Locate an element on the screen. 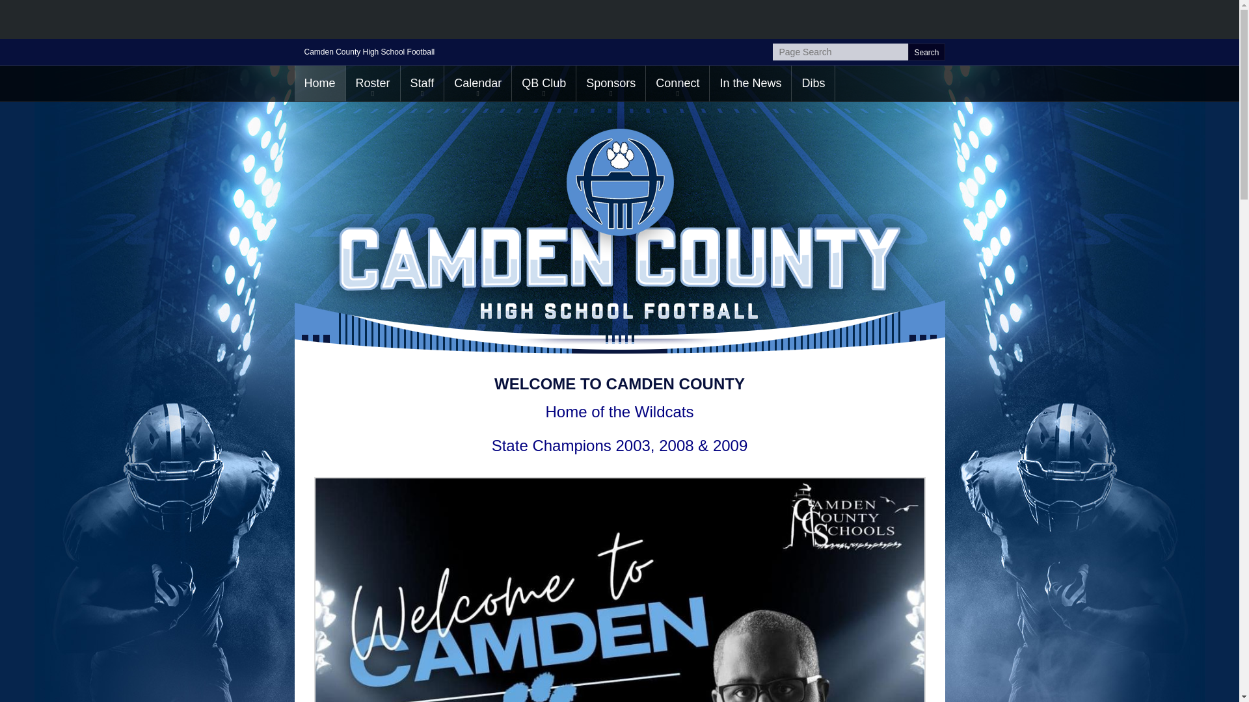 The width and height of the screenshot is (1249, 702). click to go to 'Calendar' is located at coordinates (477, 83).